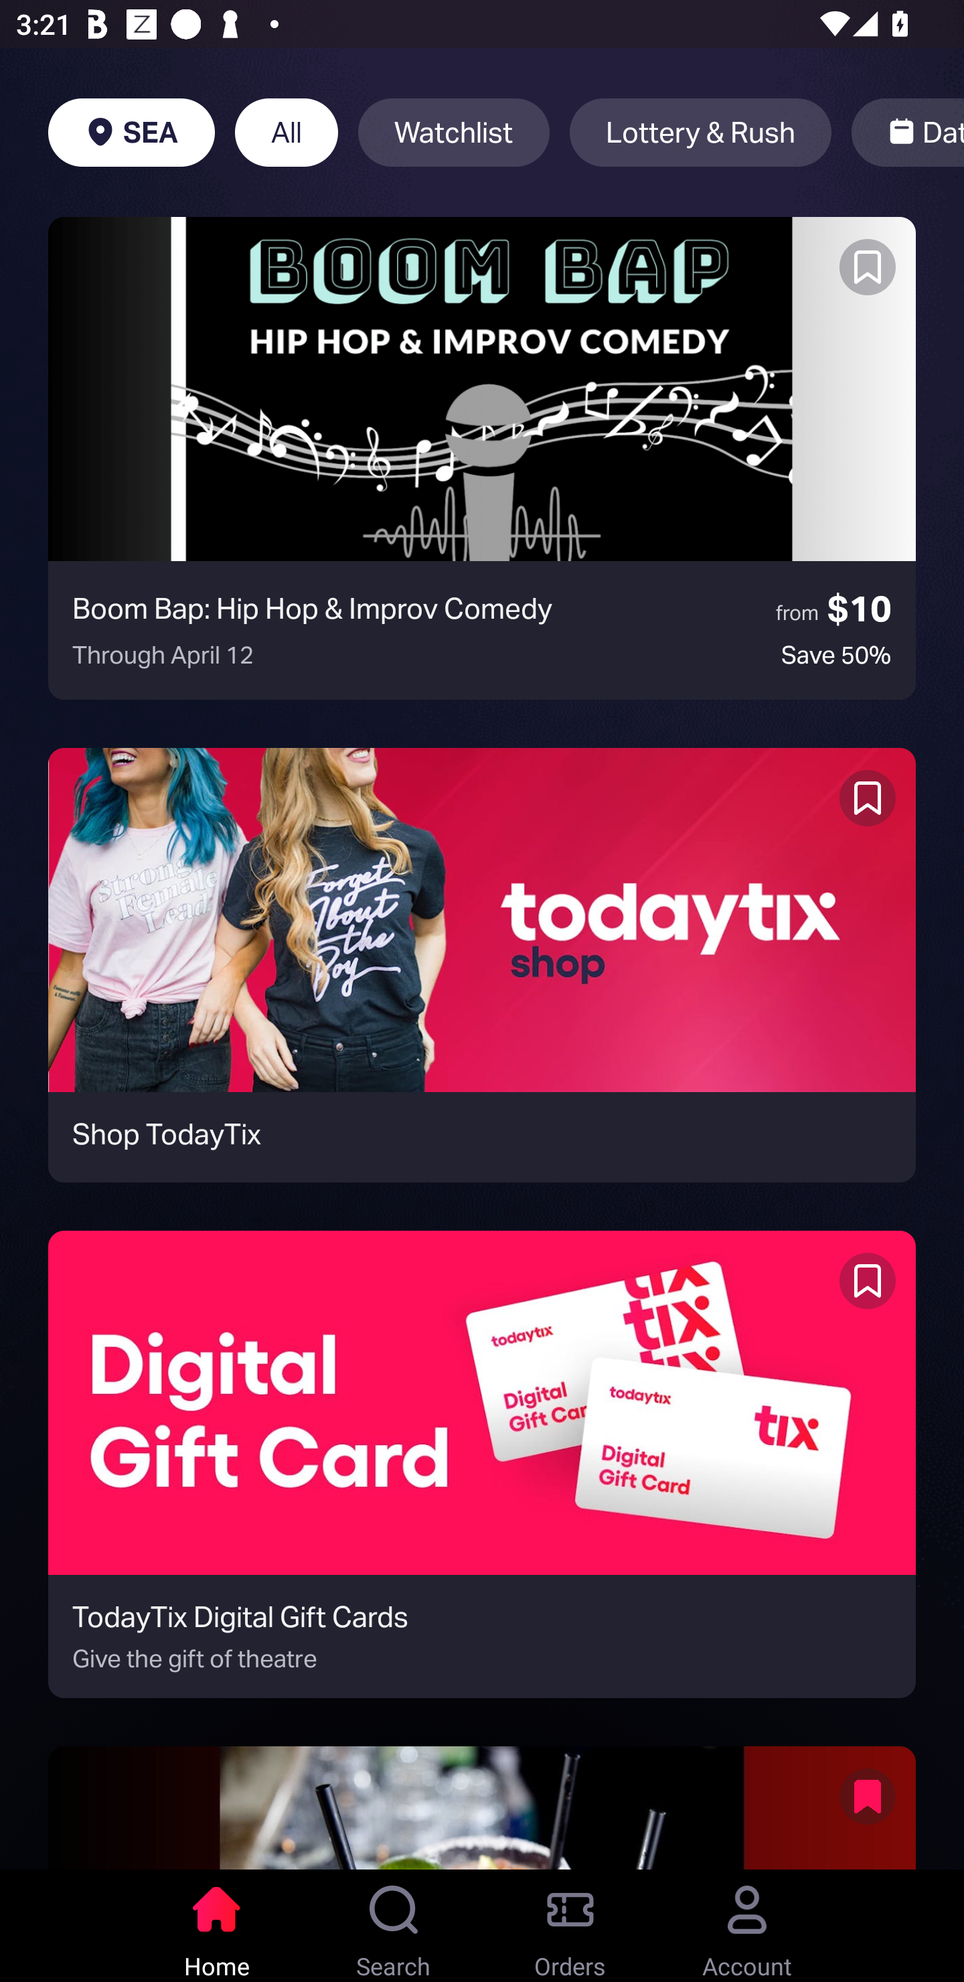 The height and width of the screenshot is (1982, 964). I want to click on Account, so click(747, 1926).